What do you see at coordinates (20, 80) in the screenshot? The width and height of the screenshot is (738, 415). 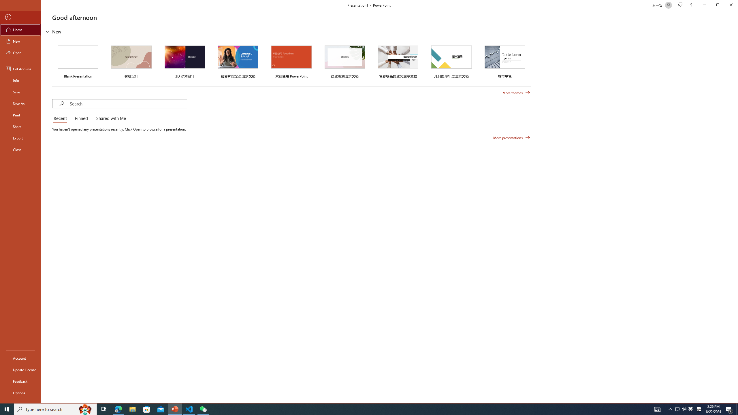 I see `Info` at bounding box center [20, 80].